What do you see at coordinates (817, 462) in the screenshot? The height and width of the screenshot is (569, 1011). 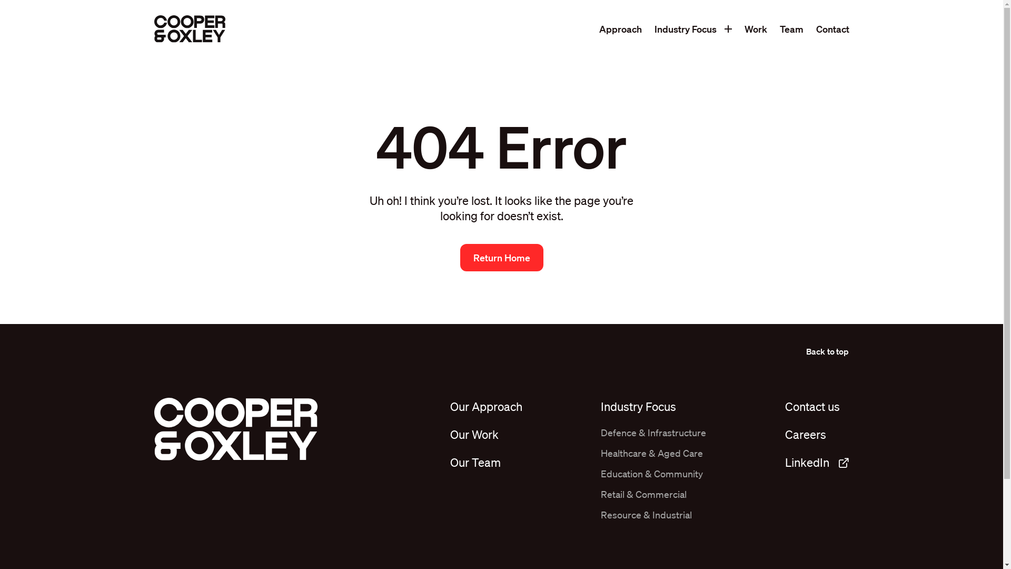 I see `LinkedIn` at bounding box center [817, 462].